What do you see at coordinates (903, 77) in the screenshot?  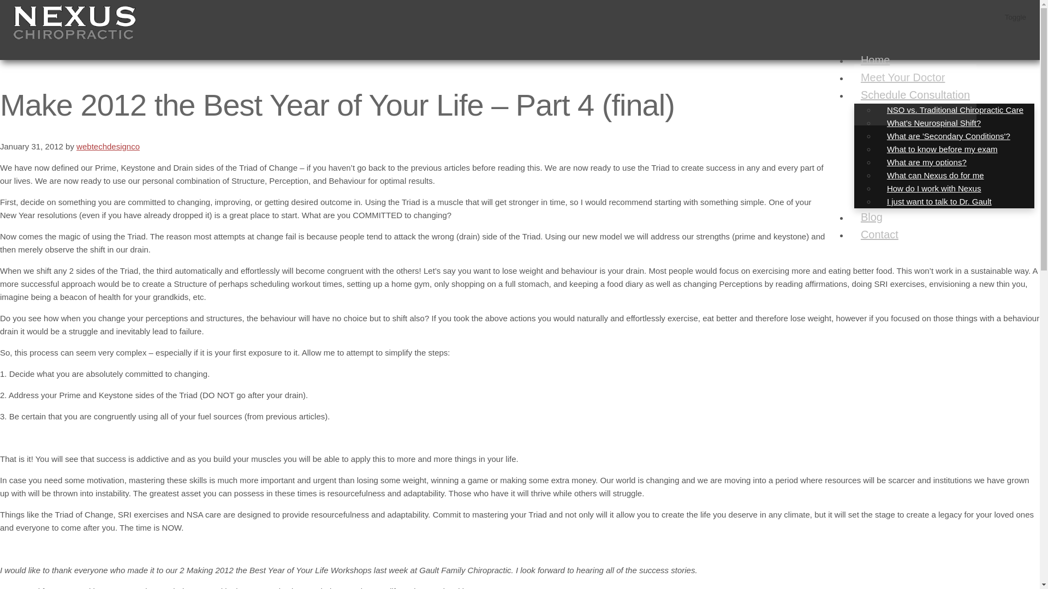 I see `Meet Your Doctor` at bounding box center [903, 77].